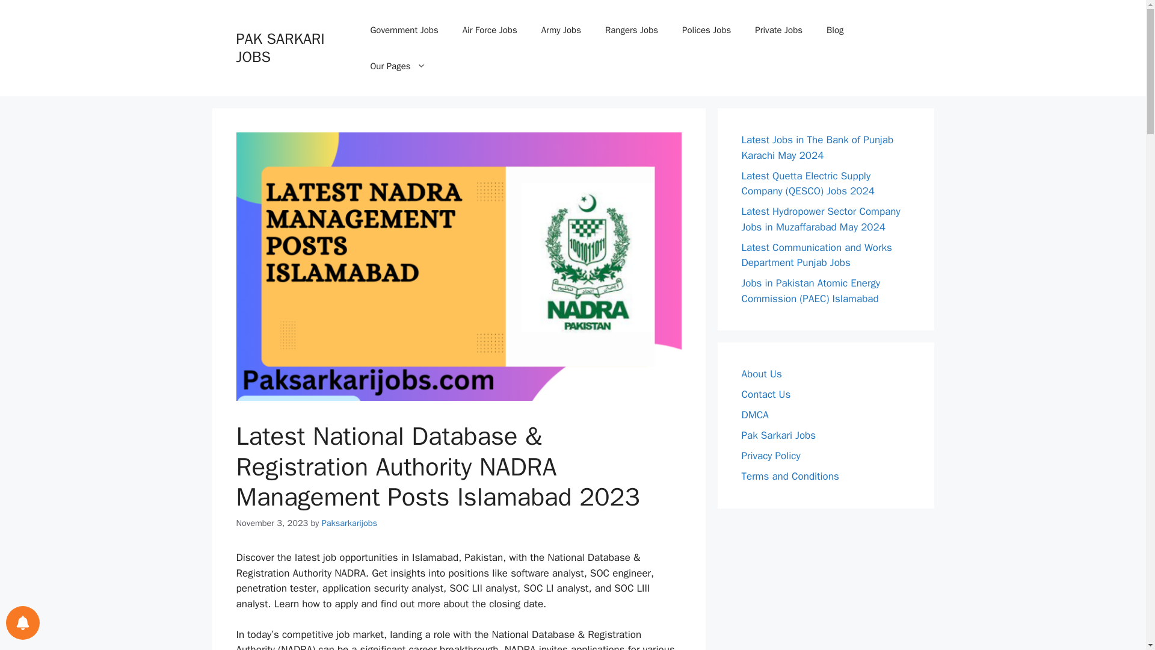  What do you see at coordinates (350, 522) in the screenshot?
I see `Paksarkarijobs` at bounding box center [350, 522].